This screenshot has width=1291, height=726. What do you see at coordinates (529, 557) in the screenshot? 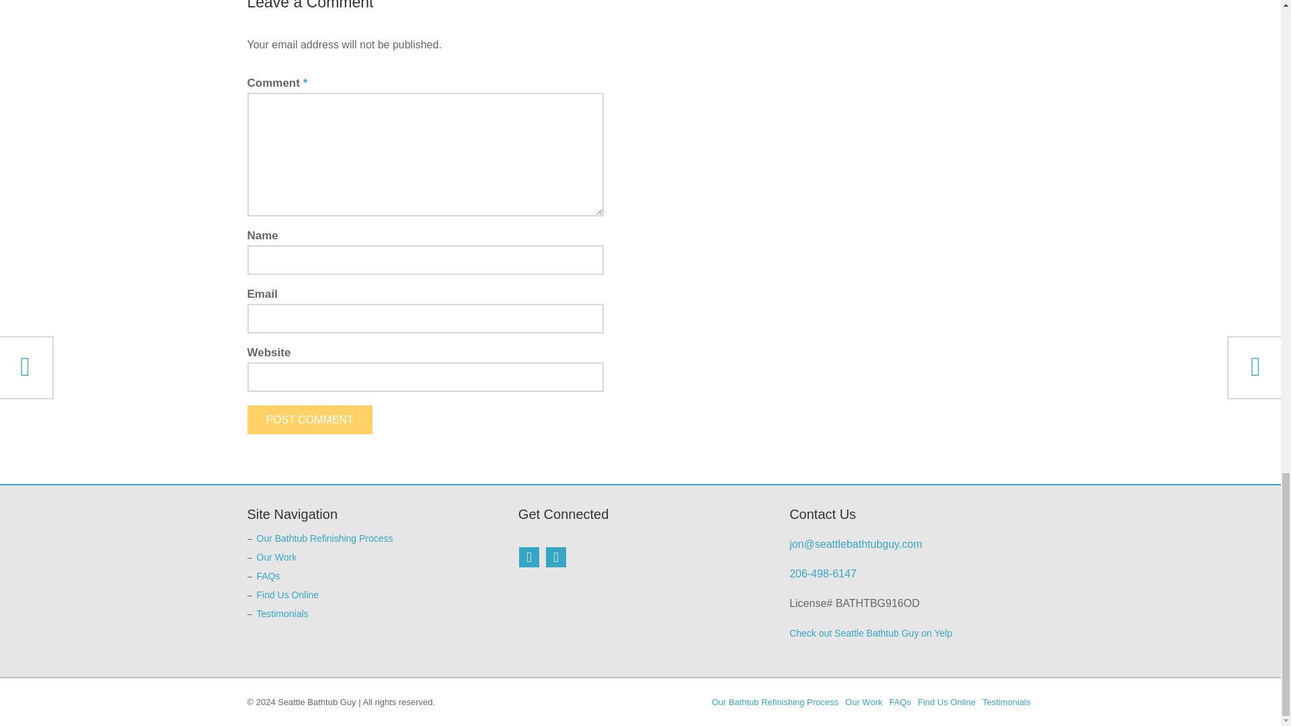
I see `Facebook` at bounding box center [529, 557].